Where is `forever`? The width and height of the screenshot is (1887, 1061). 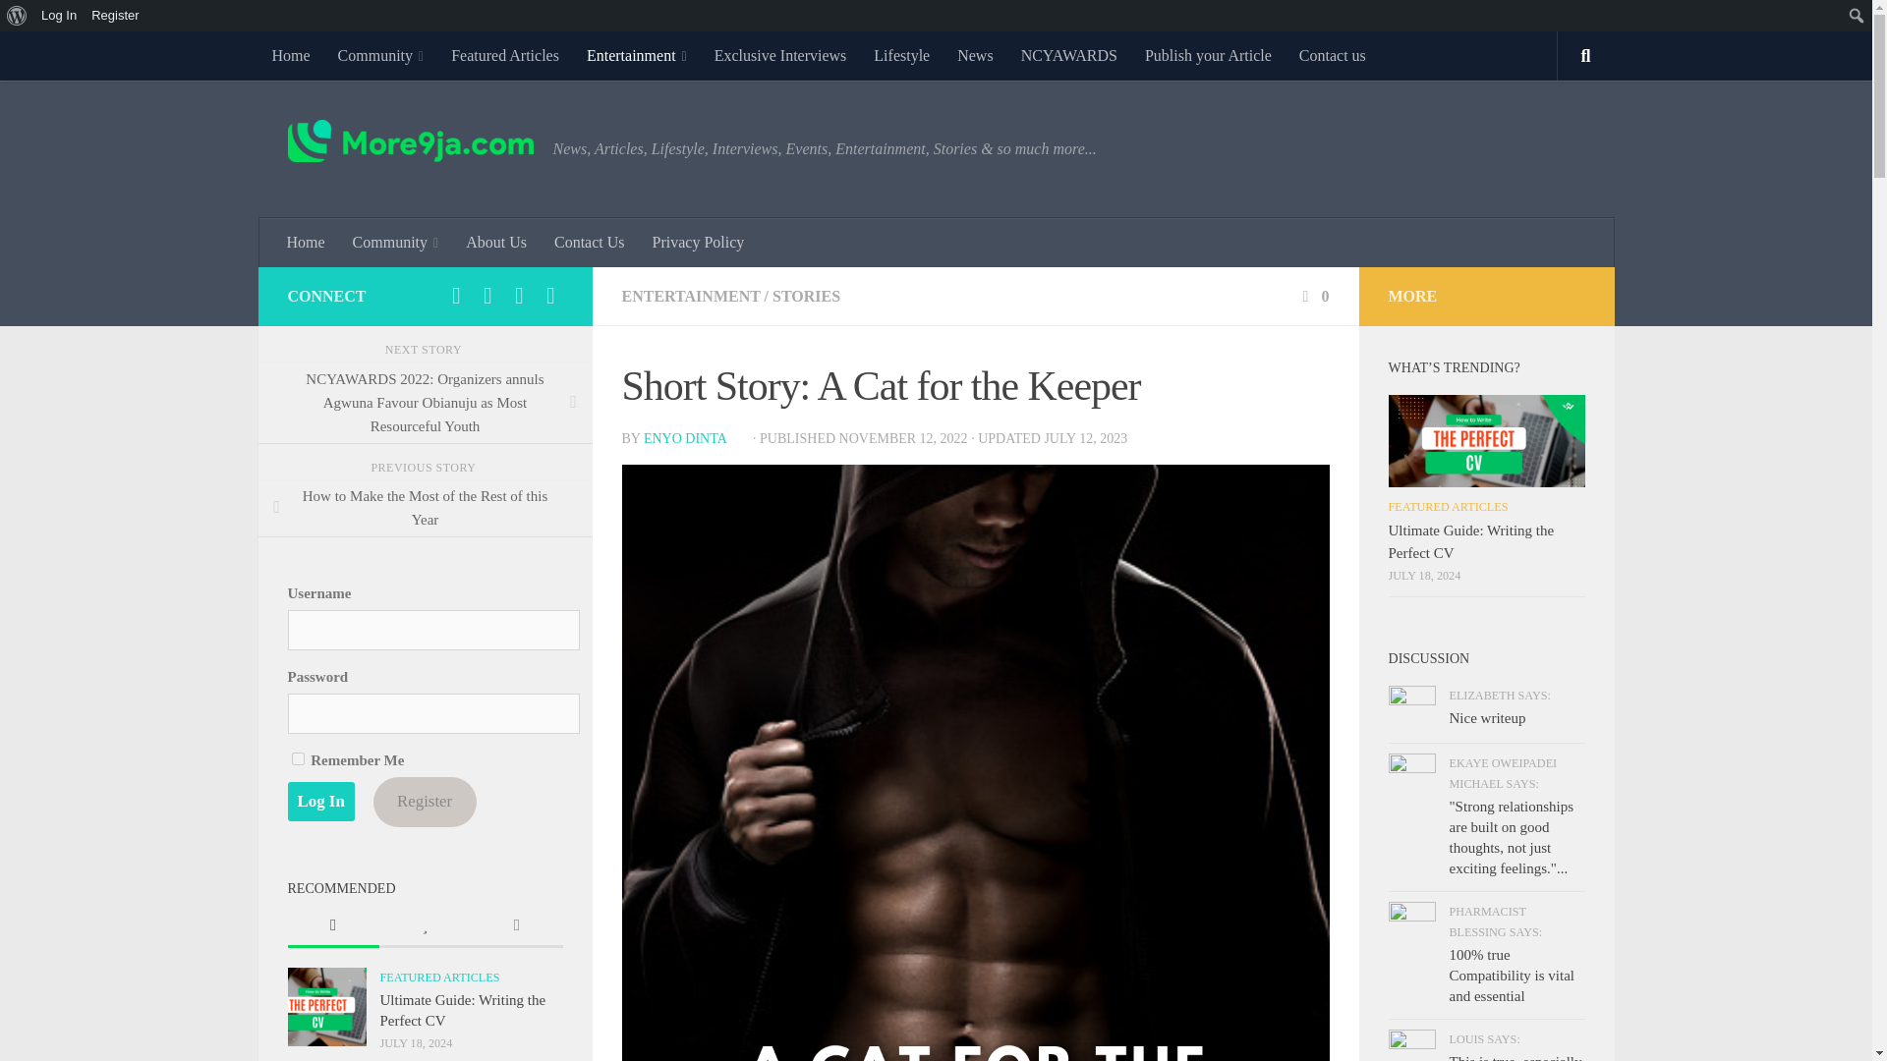 forever is located at coordinates (297, 758).